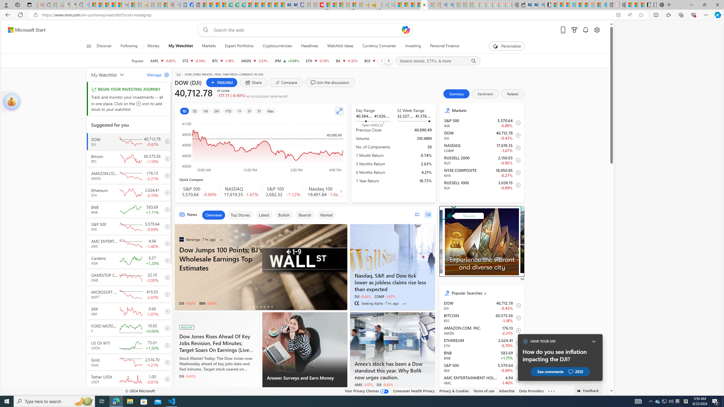 The width and height of the screenshot is (724, 407). I want to click on STZ CONSTELLATION BRANDS, INC. decrease 243.92 -0.82 -0.34%, so click(194, 61).